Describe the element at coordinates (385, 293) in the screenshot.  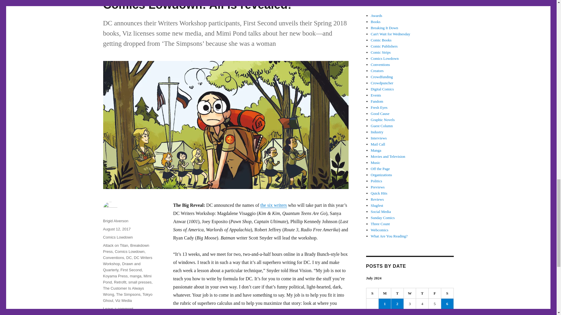
I see `Monday` at that location.